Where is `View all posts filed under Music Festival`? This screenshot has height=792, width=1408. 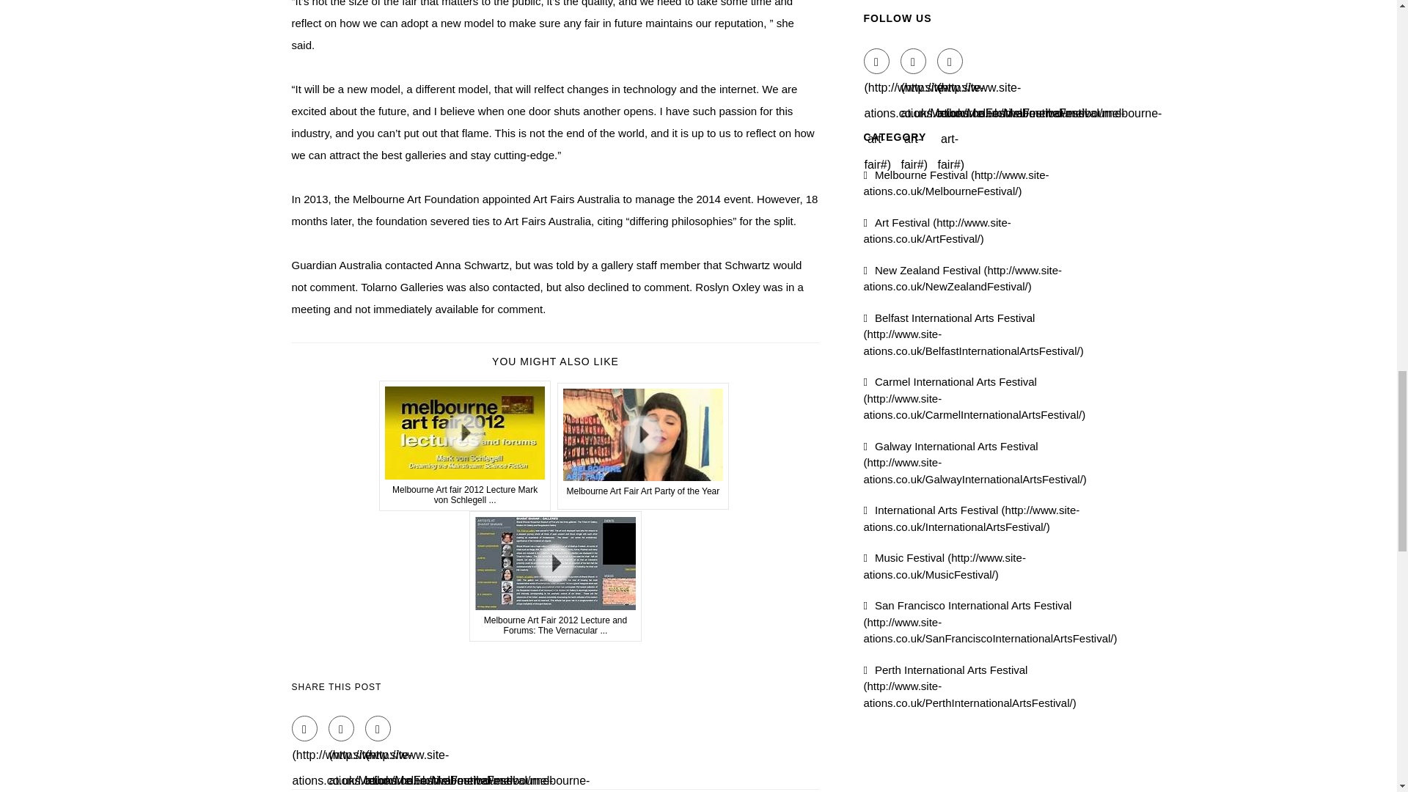 View all posts filed under Music Festival is located at coordinates (945, 565).